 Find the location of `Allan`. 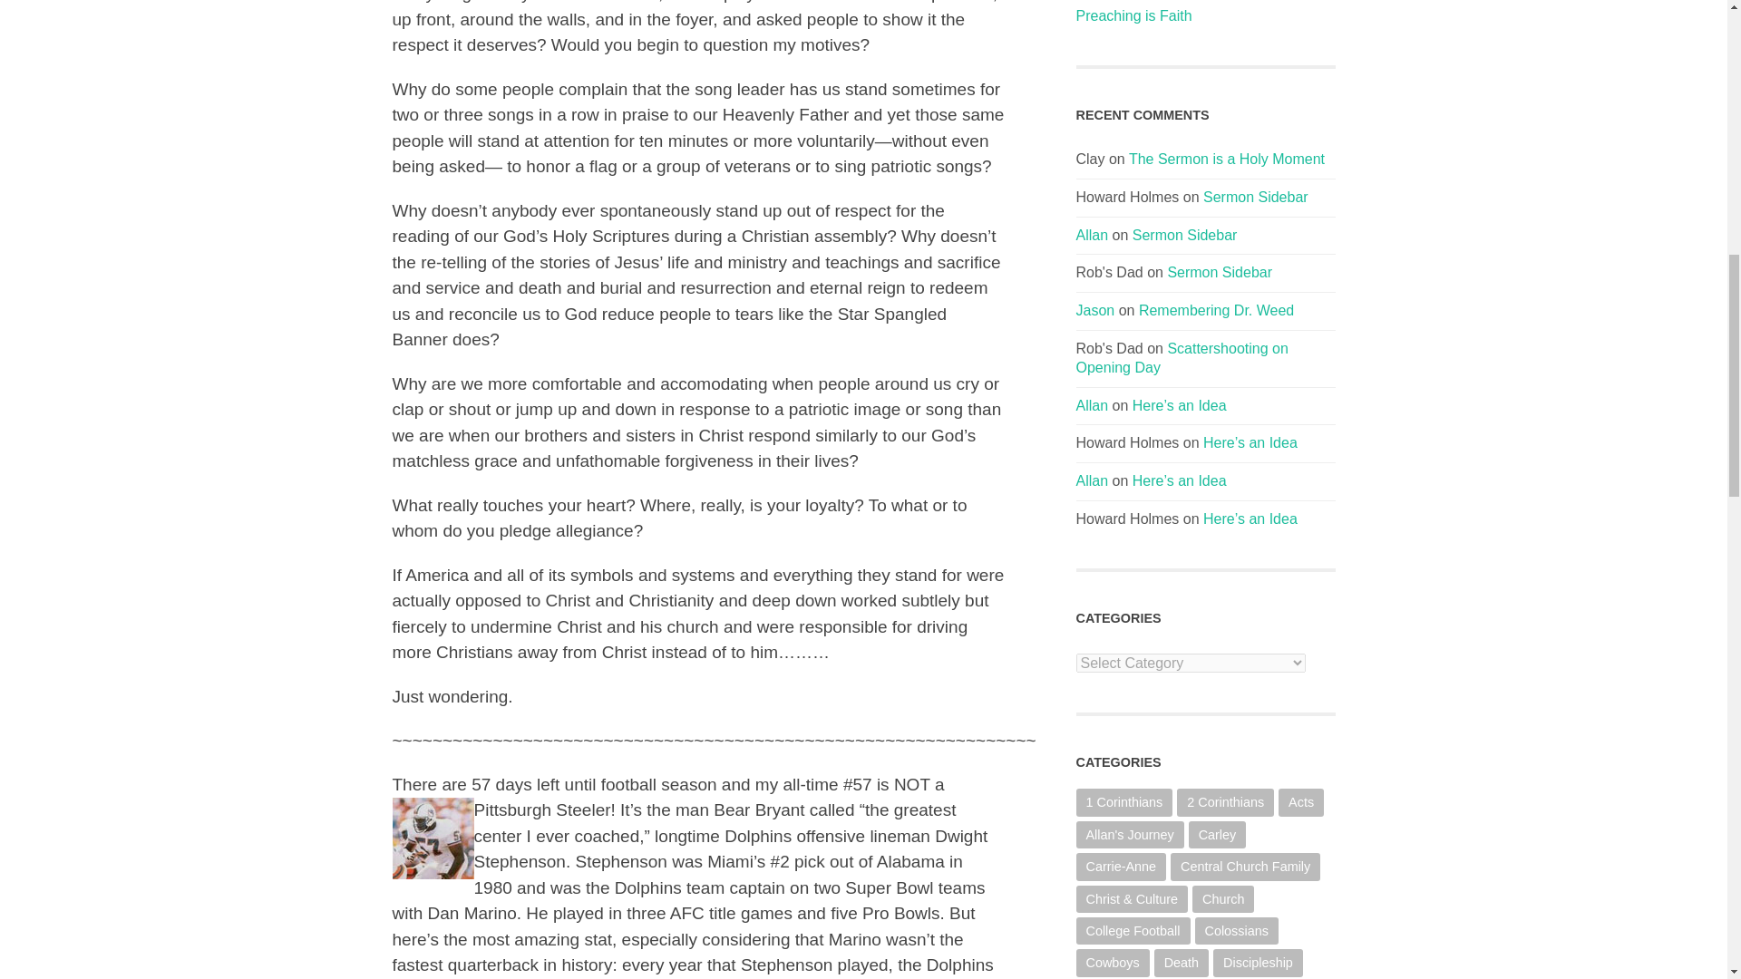

Allan is located at coordinates (1092, 234).